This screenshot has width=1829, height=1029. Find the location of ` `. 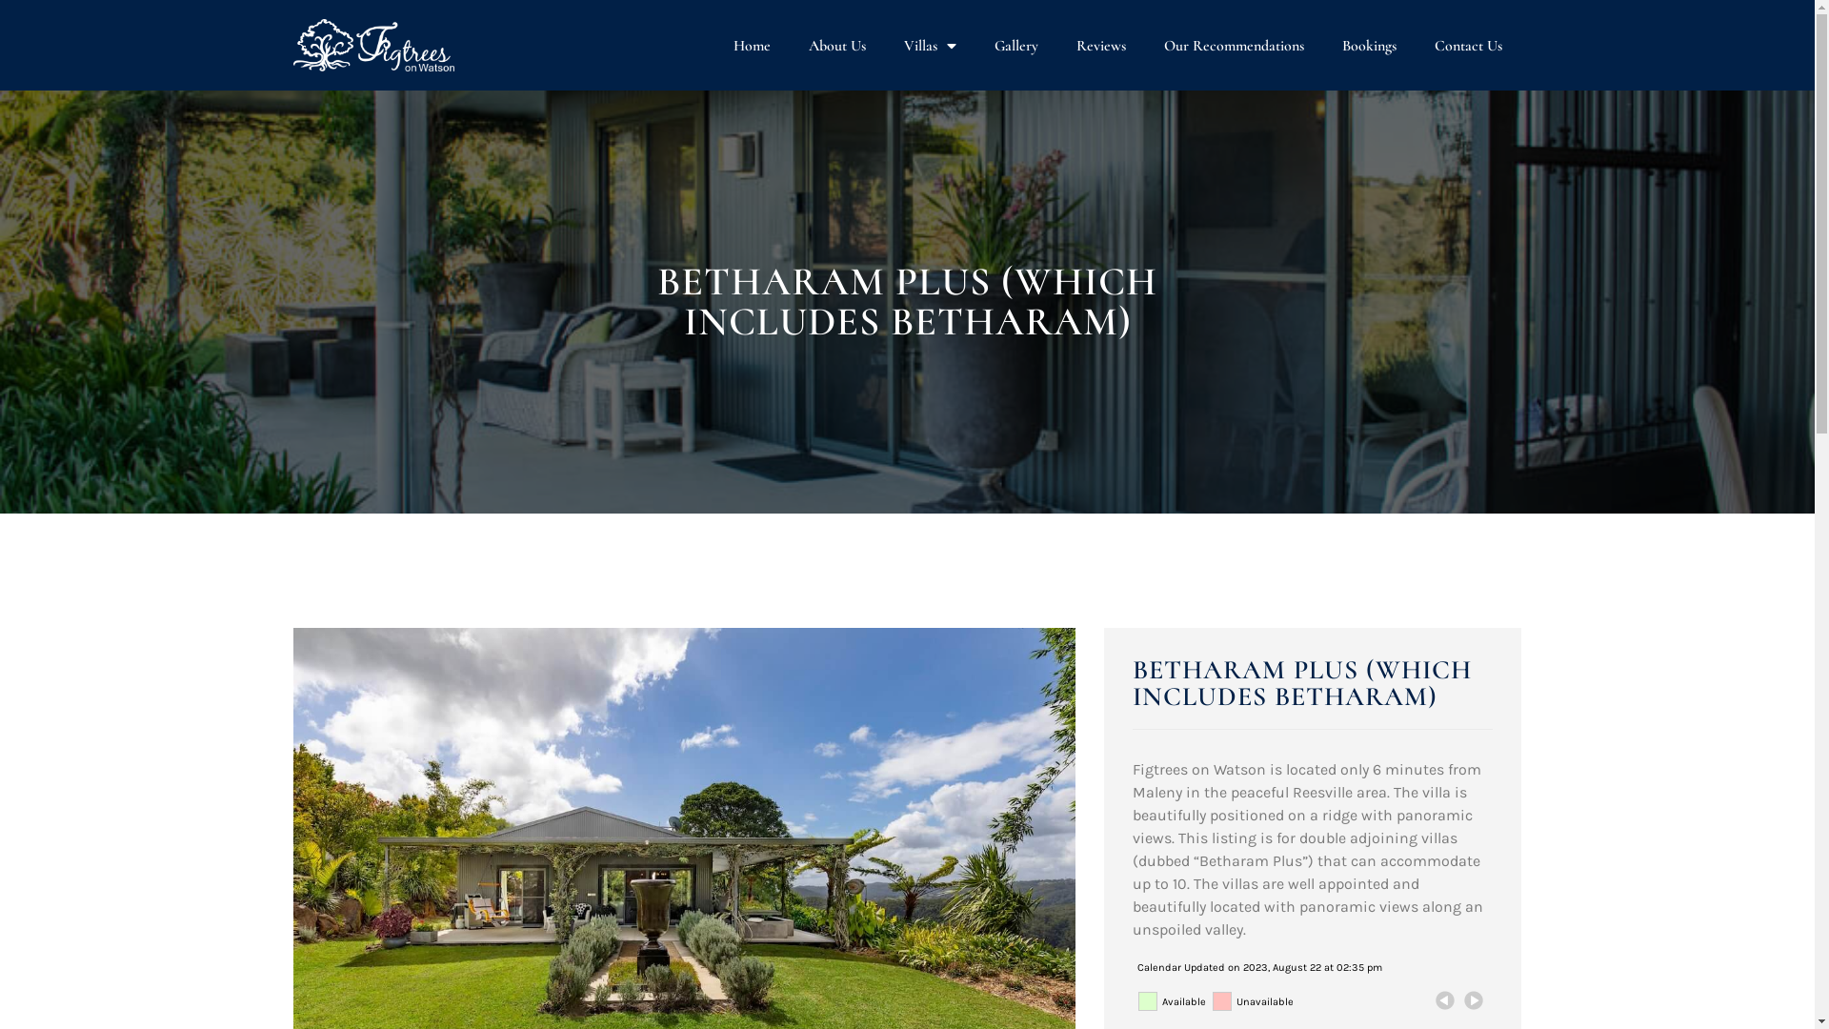

  is located at coordinates (1474, 1000).